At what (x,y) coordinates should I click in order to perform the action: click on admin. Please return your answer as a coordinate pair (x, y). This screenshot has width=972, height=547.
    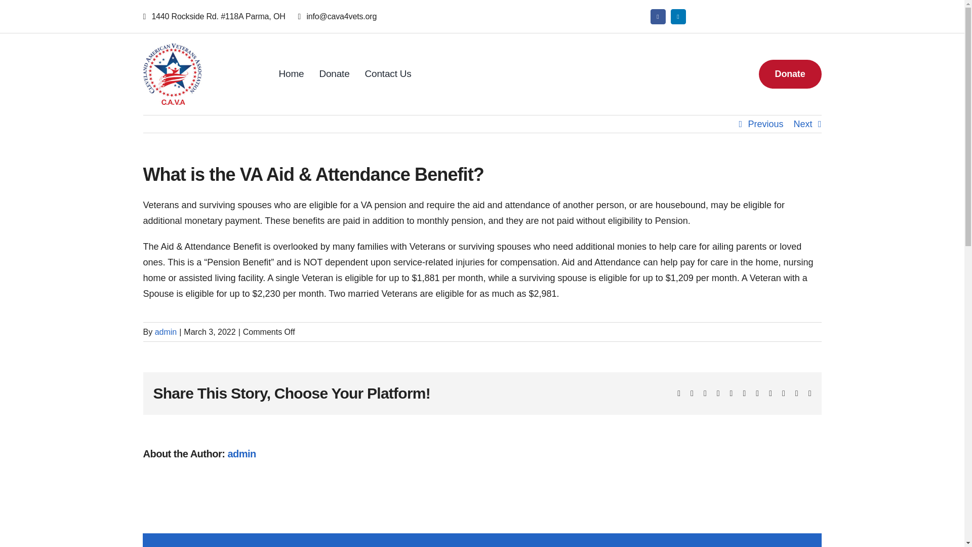
    Looking at the image, I should click on (241, 454).